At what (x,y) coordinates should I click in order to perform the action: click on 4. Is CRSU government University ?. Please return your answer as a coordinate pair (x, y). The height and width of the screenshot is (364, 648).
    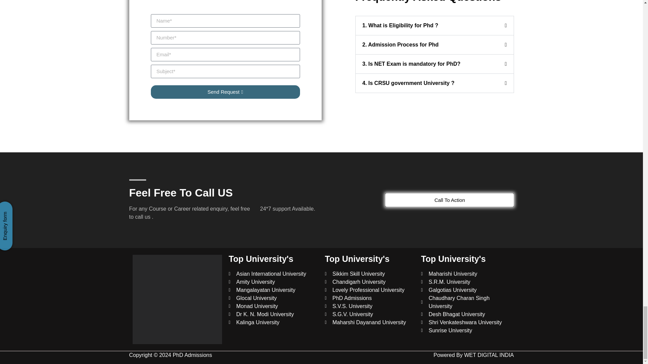
    Looking at the image, I should click on (408, 83).